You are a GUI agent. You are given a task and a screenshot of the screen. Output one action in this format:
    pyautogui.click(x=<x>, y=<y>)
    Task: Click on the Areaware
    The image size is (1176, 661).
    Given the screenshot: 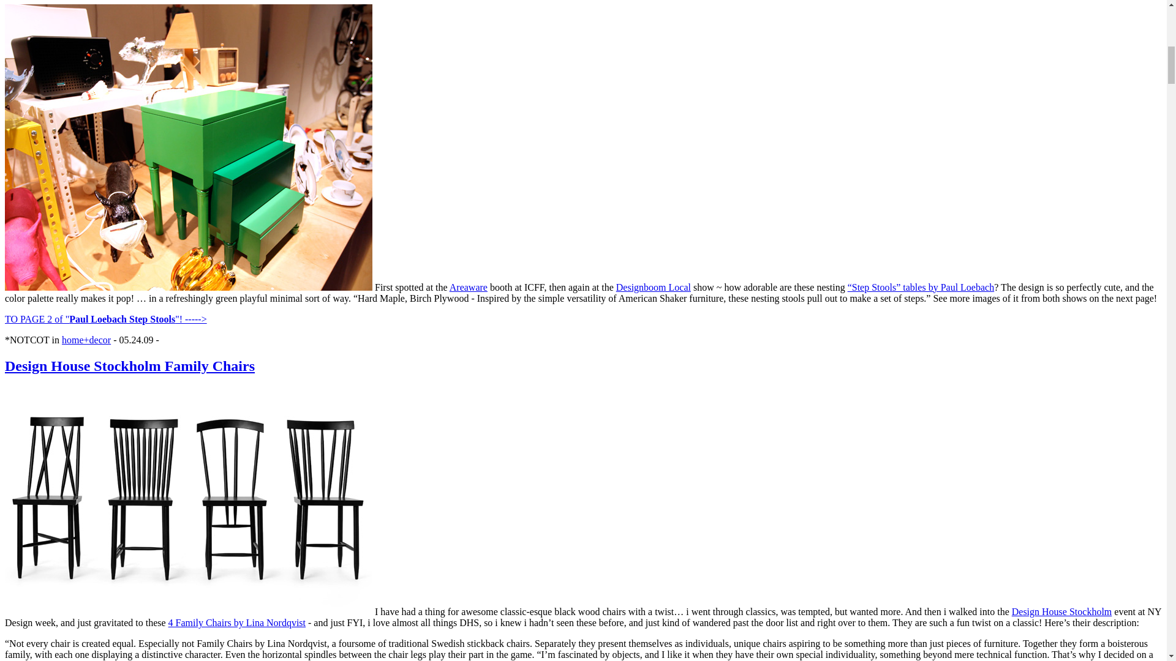 What is the action you would take?
    pyautogui.click(x=468, y=288)
    